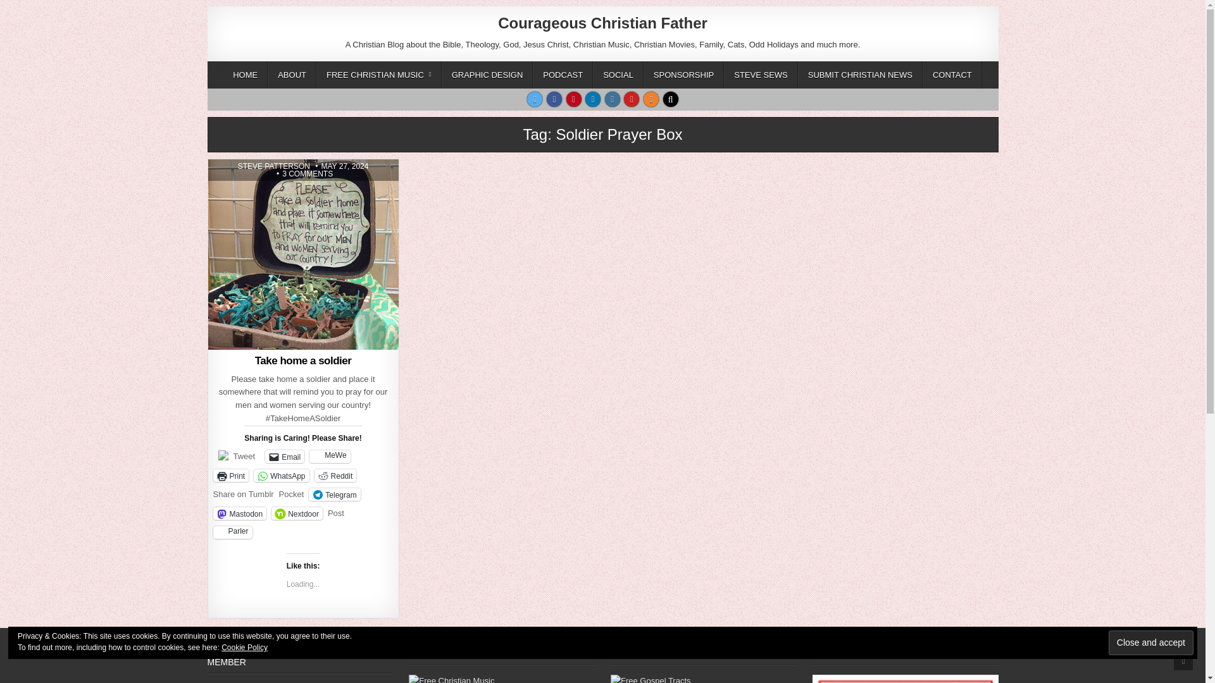  What do you see at coordinates (378, 75) in the screenshot?
I see `FREE CHRISTIAN MUSIC` at bounding box center [378, 75].